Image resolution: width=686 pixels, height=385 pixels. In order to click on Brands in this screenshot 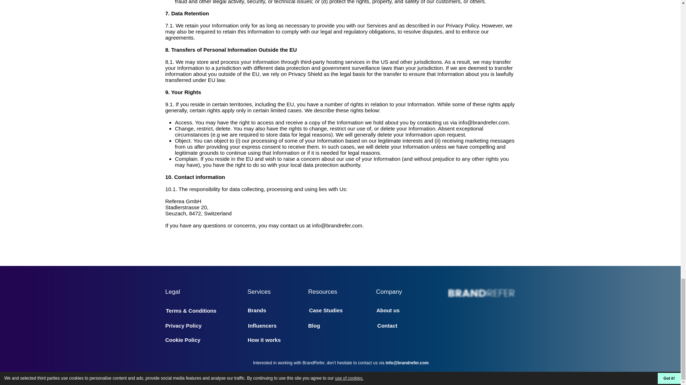, I will do `click(257, 310)`.